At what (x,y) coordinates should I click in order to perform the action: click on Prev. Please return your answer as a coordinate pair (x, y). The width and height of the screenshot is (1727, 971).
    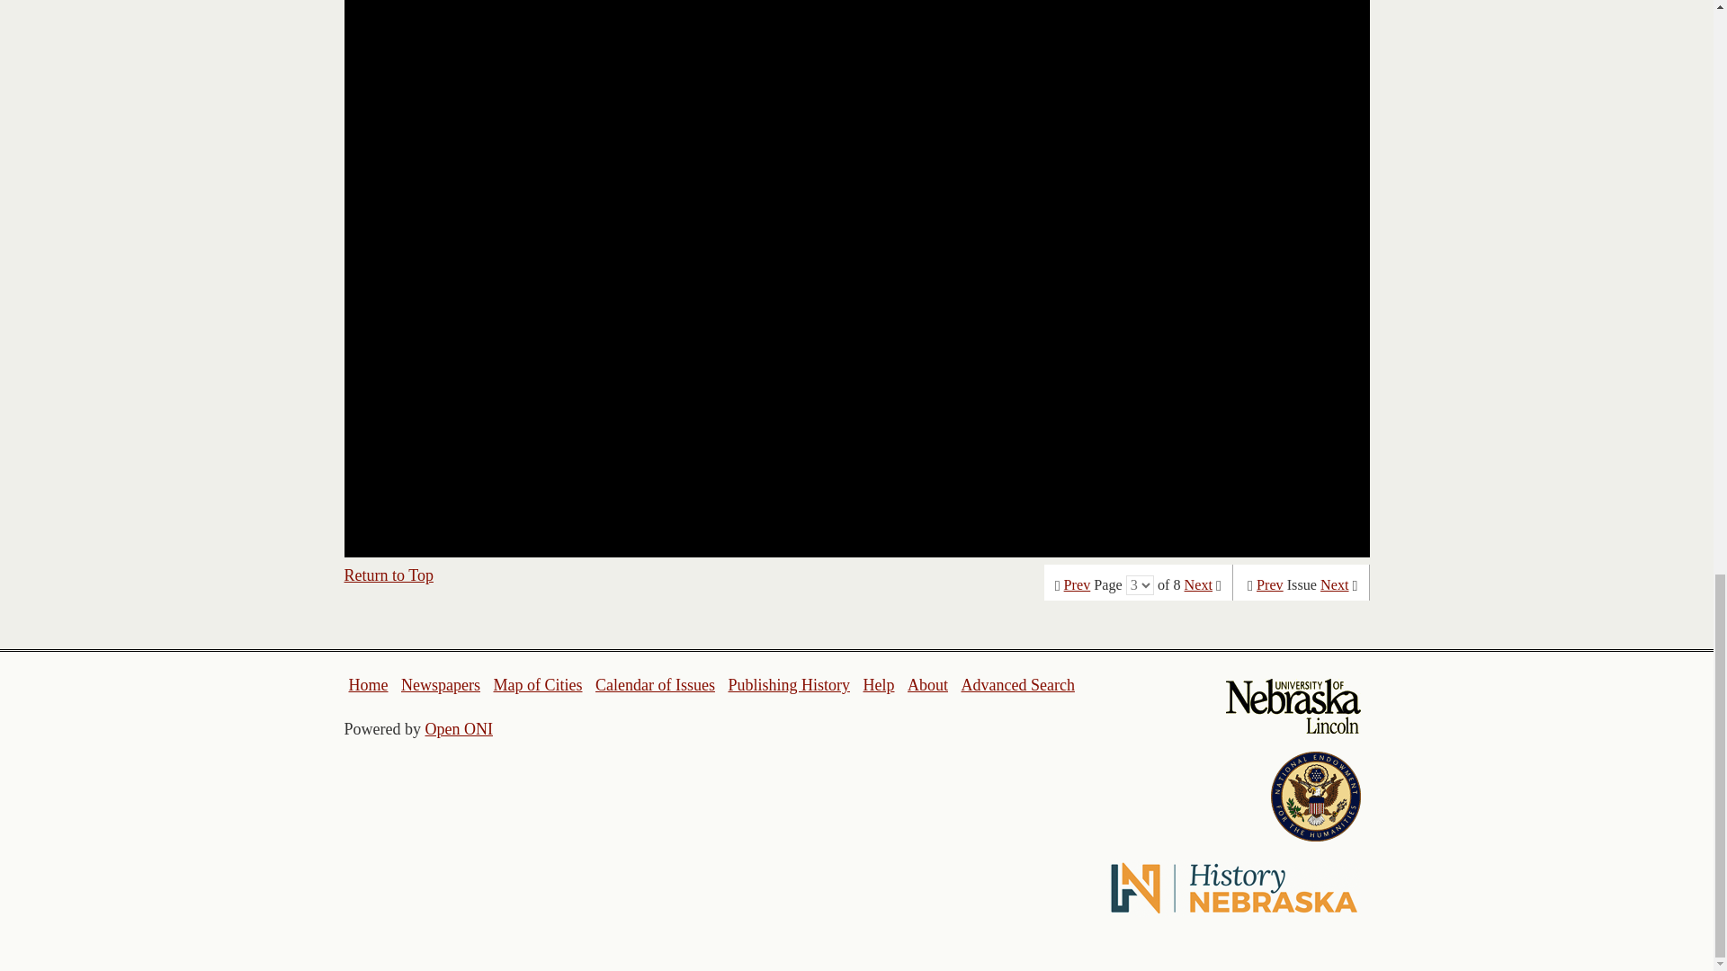
    Looking at the image, I should click on (1270, 584).